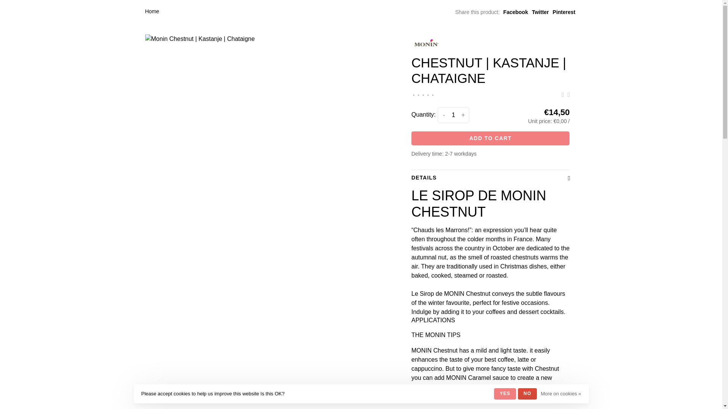  What do you see at coordinates (453, 115) in the screenshot?
I see `1` at bounding box center [453, 115].